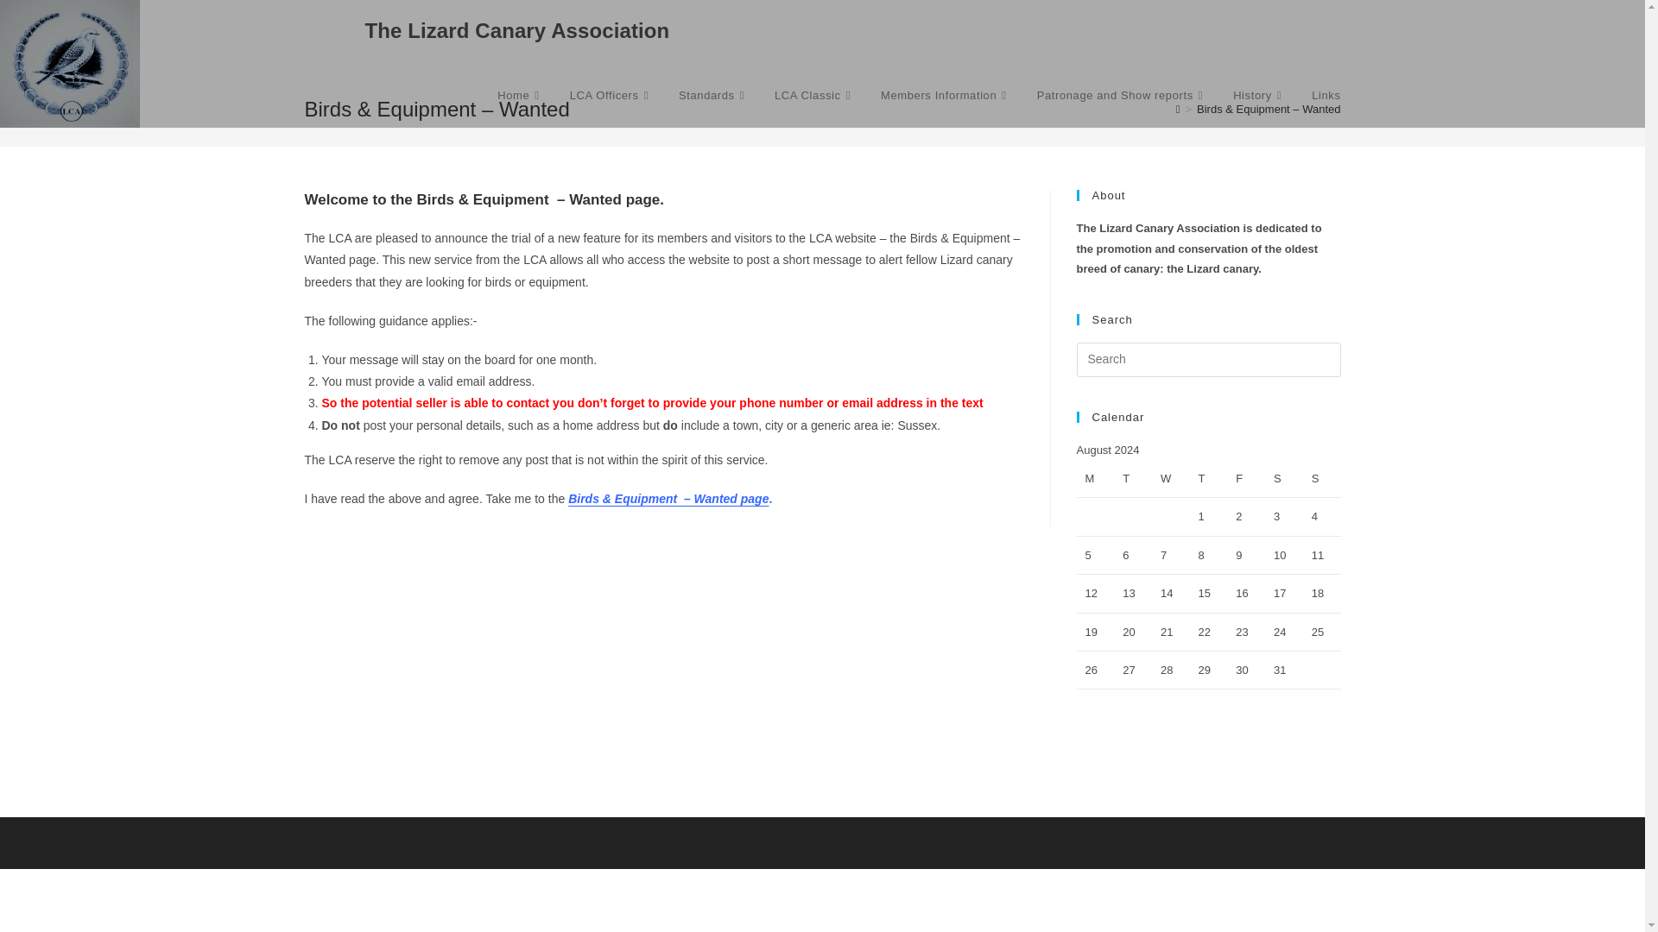  What do you see at coordinates (1283, 478) in the screenshot?
I see `Saturday` at bounding box center [1283, 478].